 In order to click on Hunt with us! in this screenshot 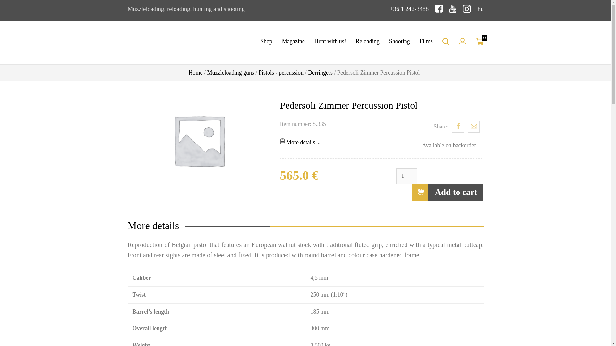, I will do `click(330, 41)`.